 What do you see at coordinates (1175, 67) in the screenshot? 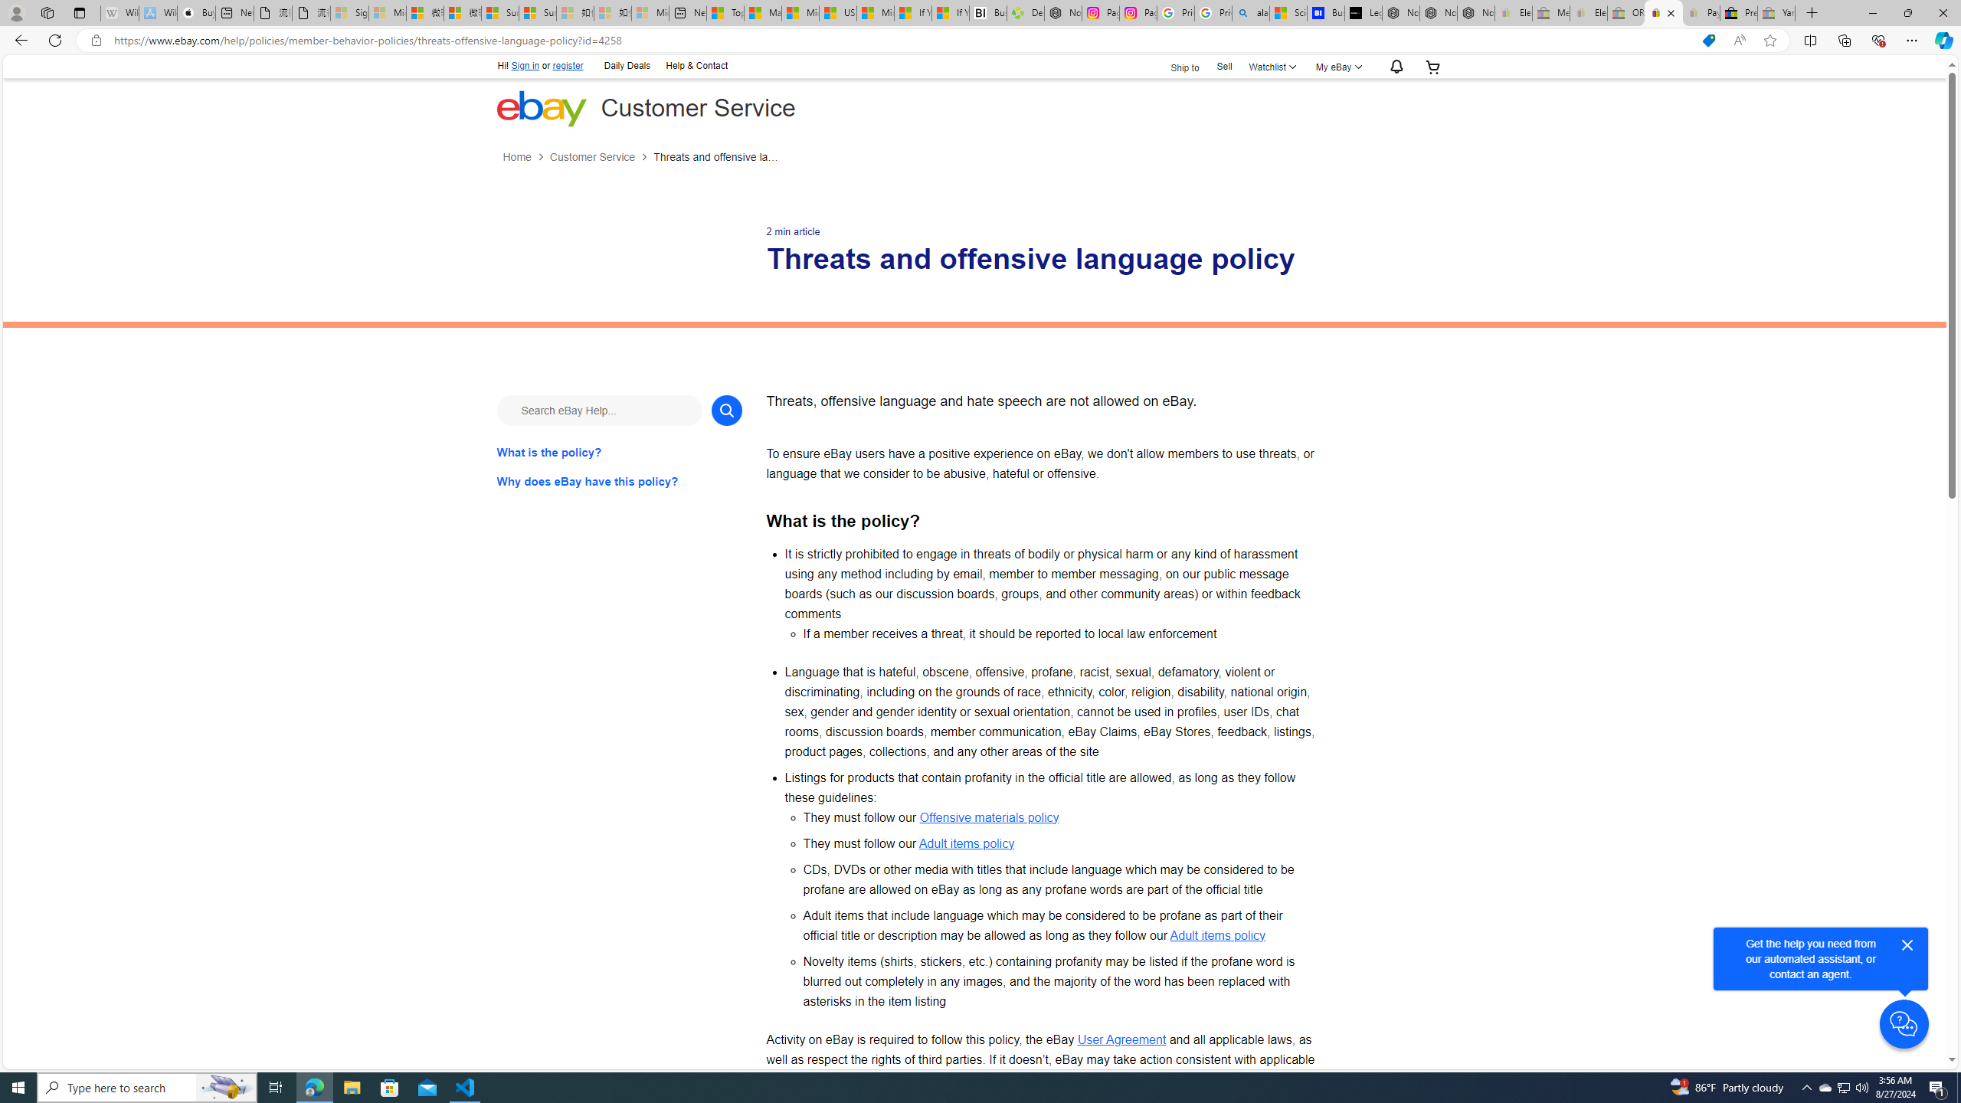
I see `Ship to` at bounding box center [1175, 67].